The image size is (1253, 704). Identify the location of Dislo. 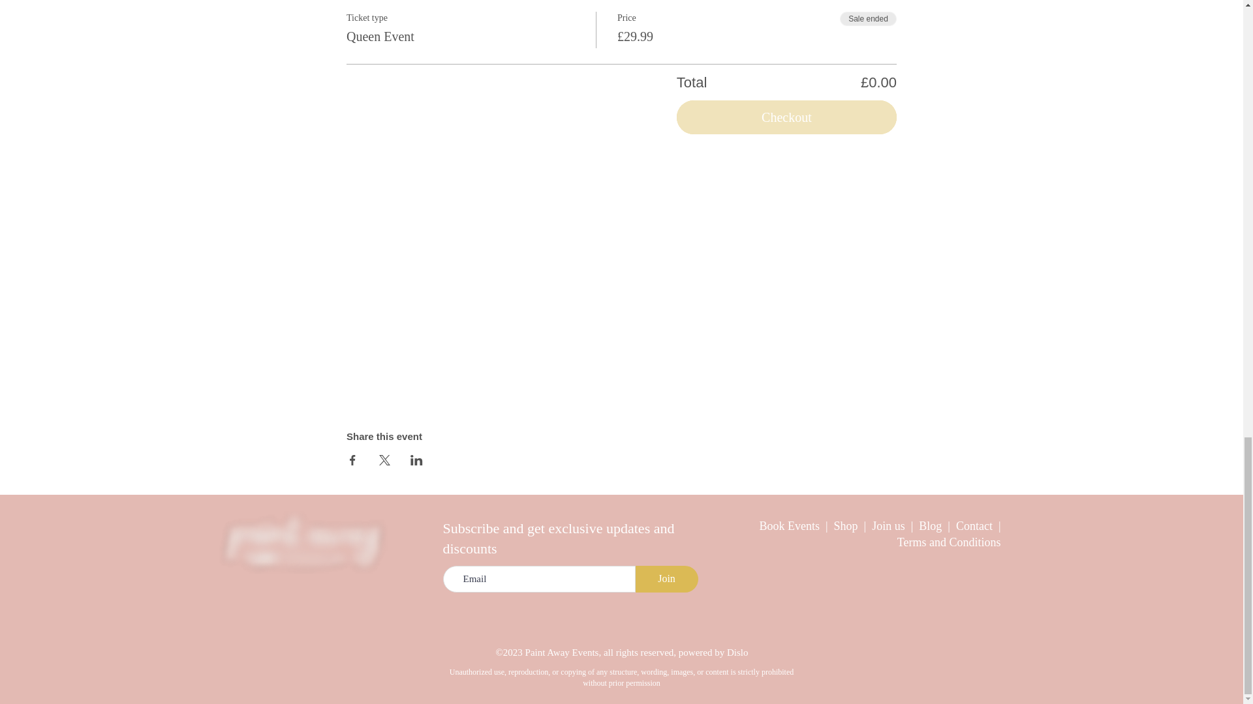
(737, 652).